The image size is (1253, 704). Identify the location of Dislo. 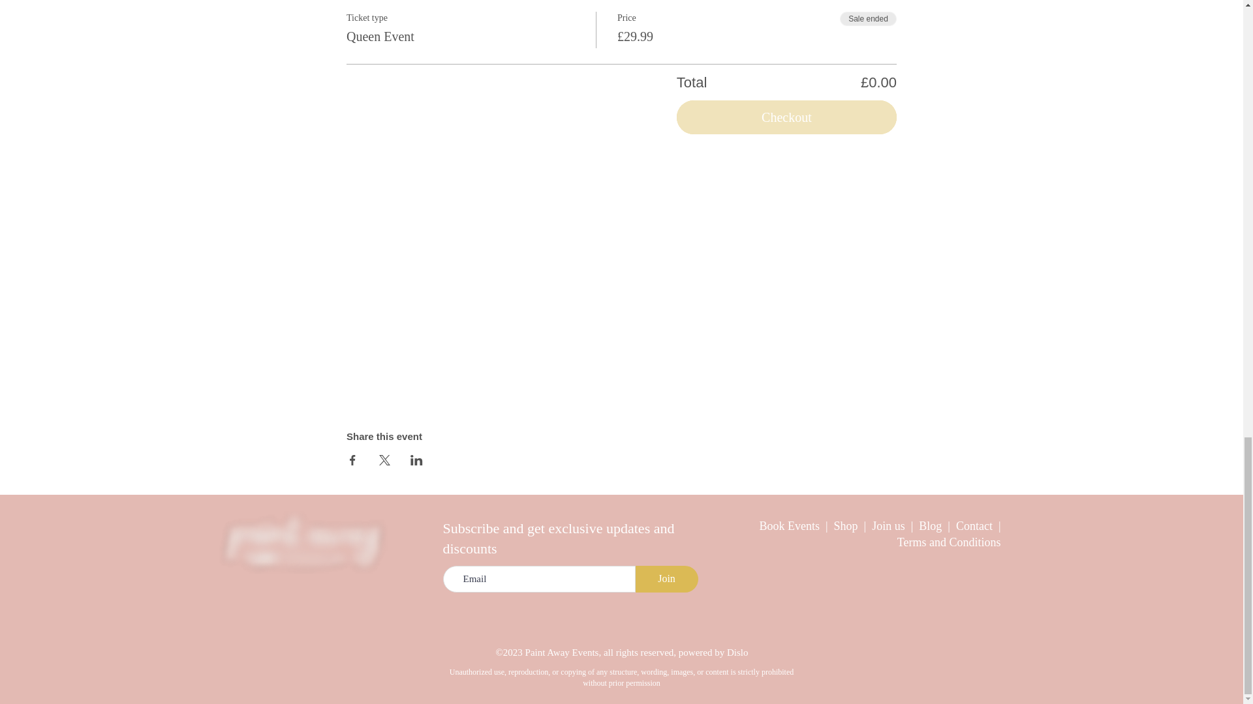
(737, 652).